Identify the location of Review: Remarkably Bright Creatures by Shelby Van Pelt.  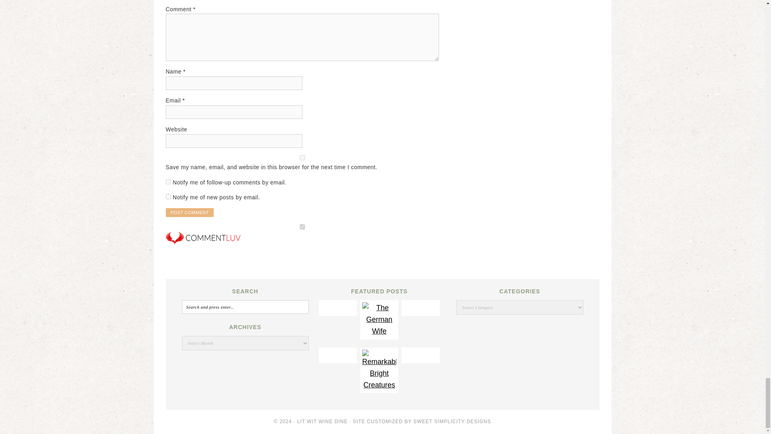
(379, 385).